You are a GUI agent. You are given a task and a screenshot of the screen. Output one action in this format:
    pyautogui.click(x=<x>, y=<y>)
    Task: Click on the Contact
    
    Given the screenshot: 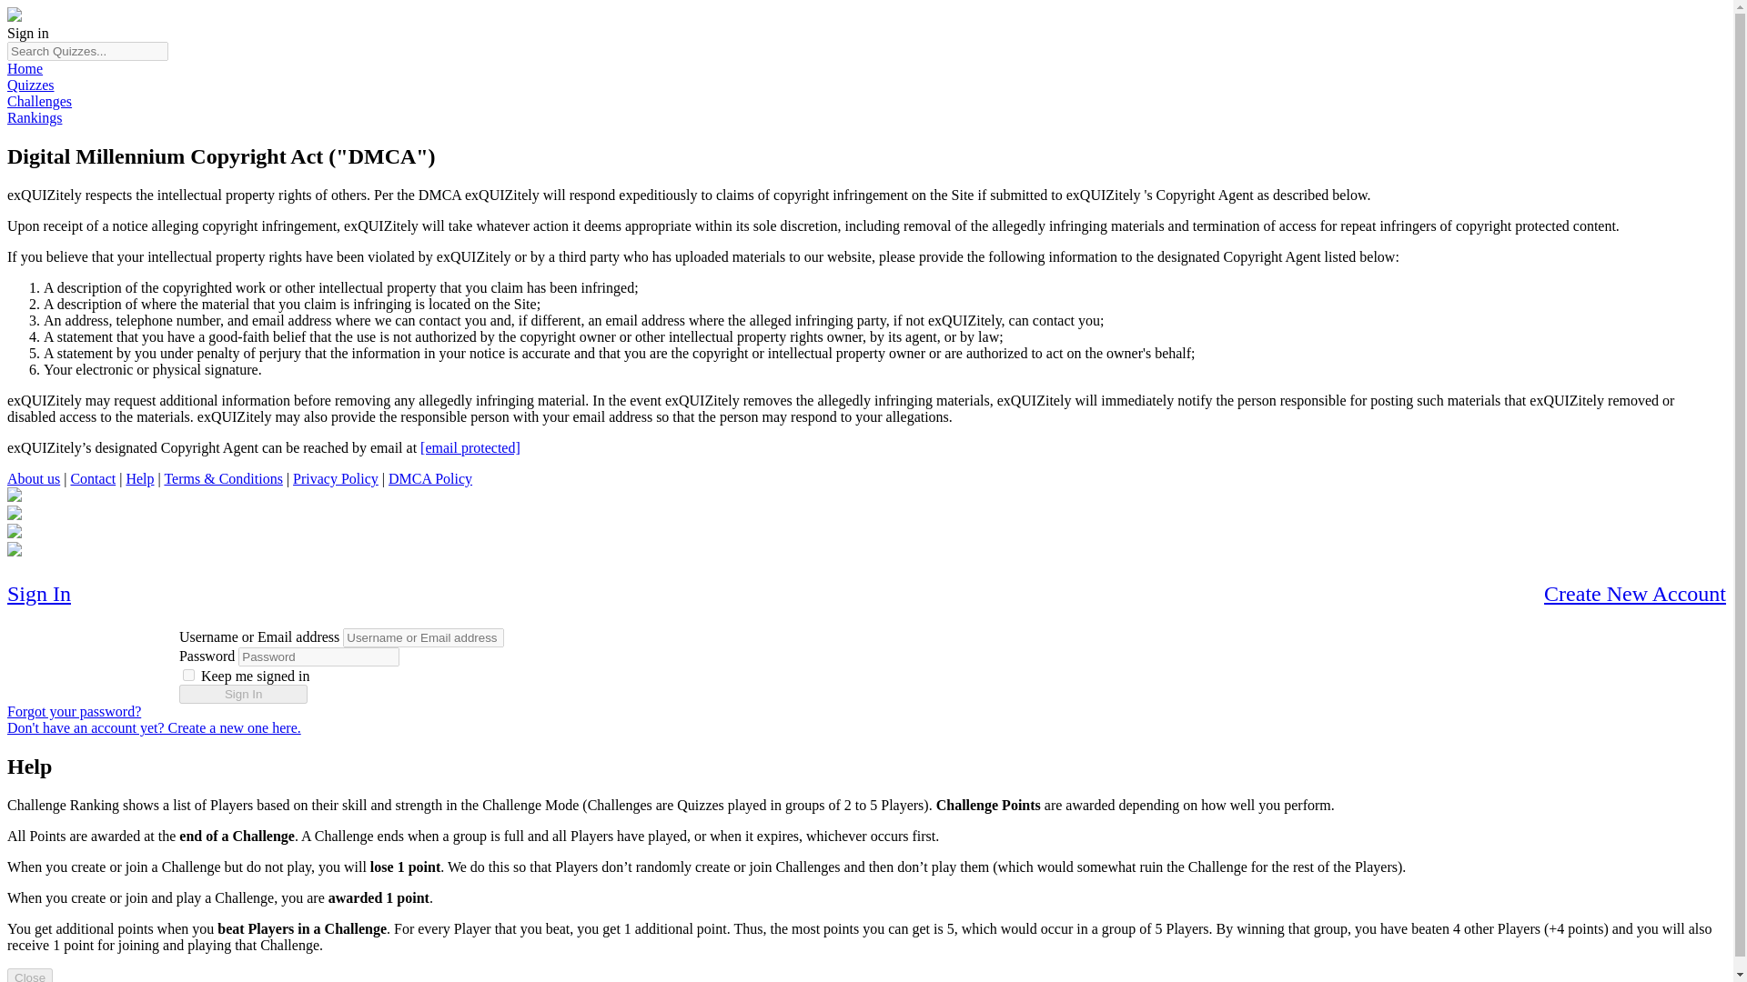 What is the action you would take?
    pyautogui.click(x=92, y=478)
    